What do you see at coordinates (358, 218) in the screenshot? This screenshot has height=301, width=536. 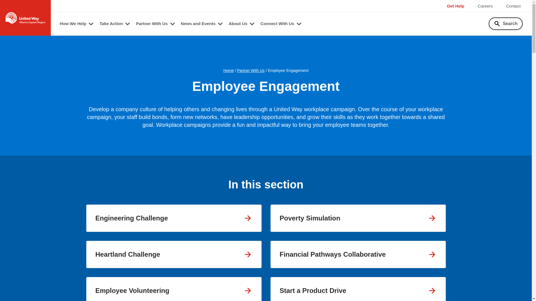 I see `Poverty Simulation` at bounding box center [358, 218].